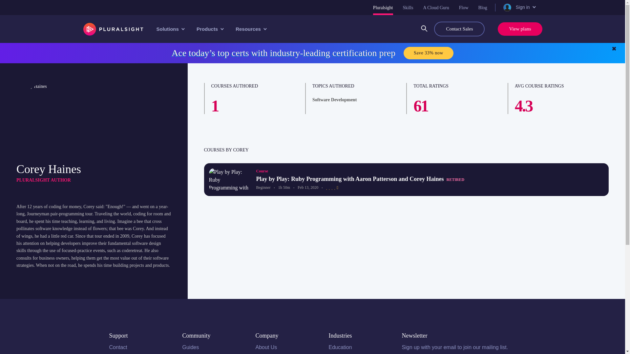 This screenshot has height=354, width=630. What do you see at coordinates (209, 29) in the screenshot?
I see `Products` at bounding box center [209, 29].